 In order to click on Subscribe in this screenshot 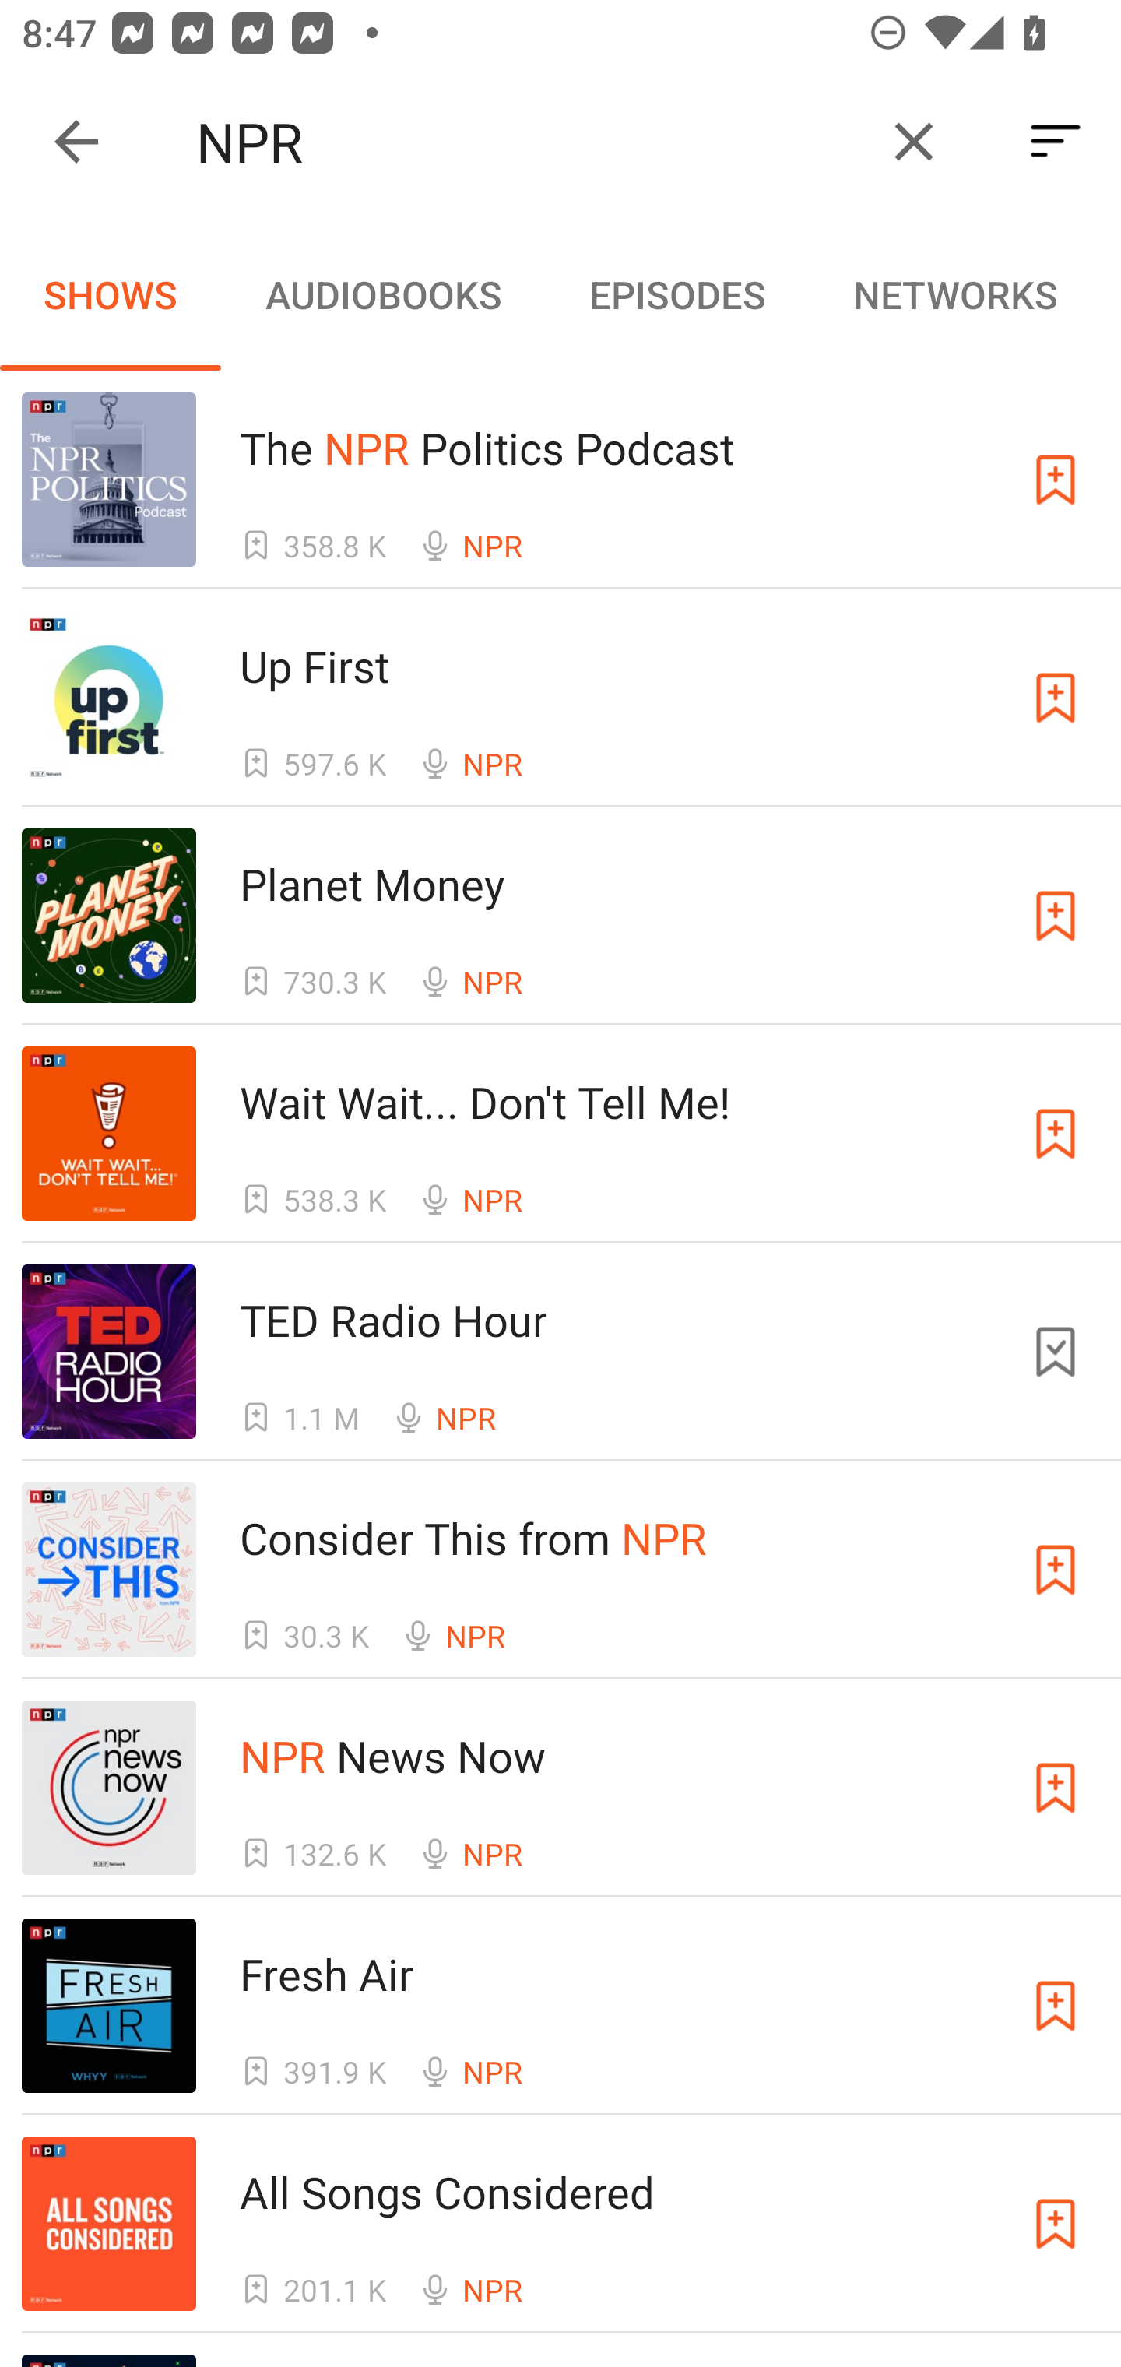, I will do `click(1056, 479)`.